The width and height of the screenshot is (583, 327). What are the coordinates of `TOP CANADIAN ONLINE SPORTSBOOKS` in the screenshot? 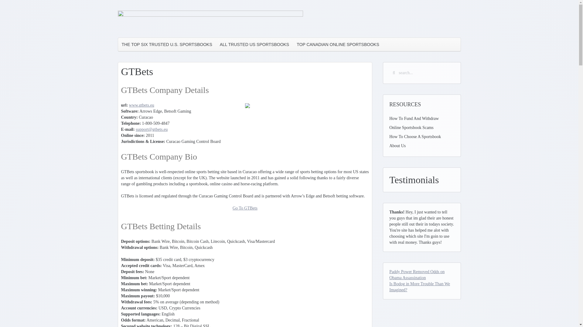 It's located at (338, 44).